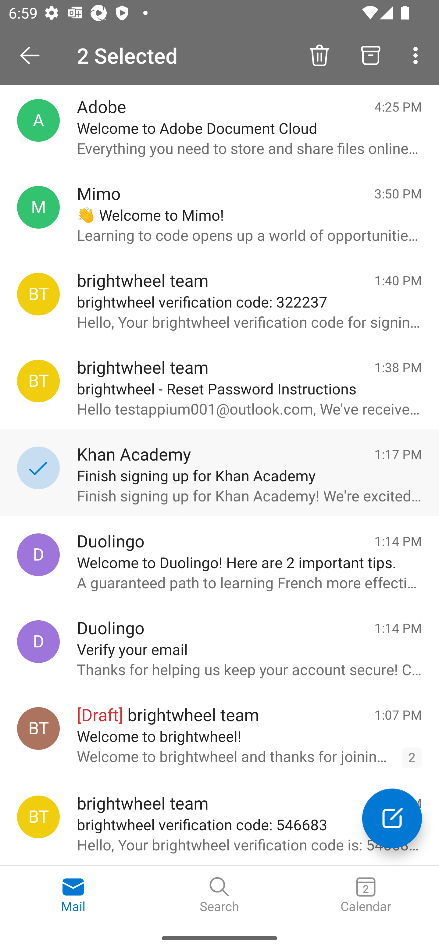 Image resolution: width=439 pixels, height=951 pixels. What do you see at coordinates (220, 895) in the screenshot?
I see `Search` at bounding box center [220, 895].